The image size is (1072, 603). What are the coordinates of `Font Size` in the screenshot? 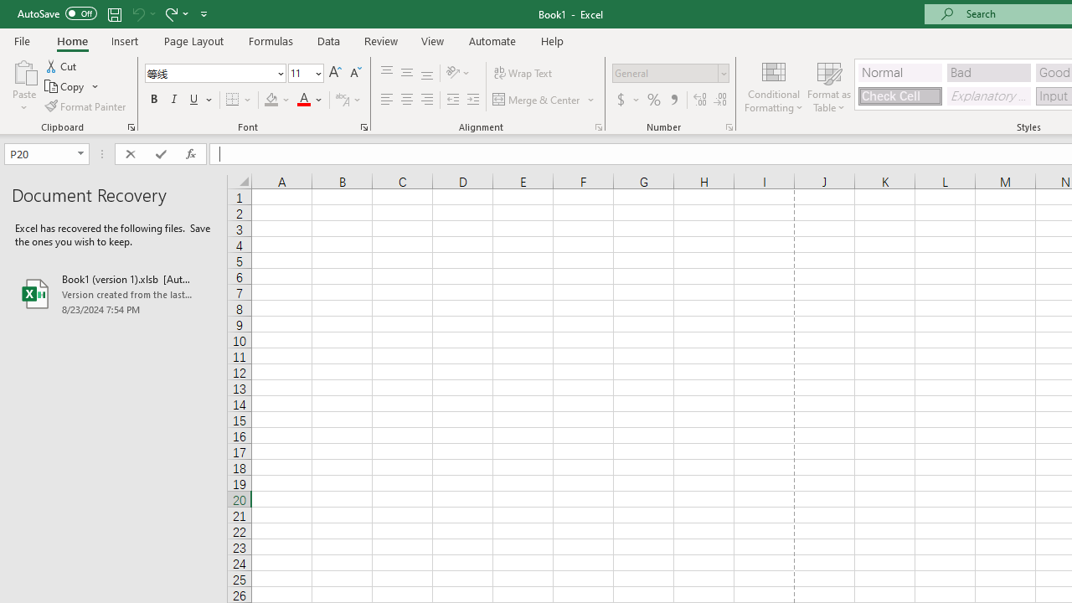 It's located at (306, 74).